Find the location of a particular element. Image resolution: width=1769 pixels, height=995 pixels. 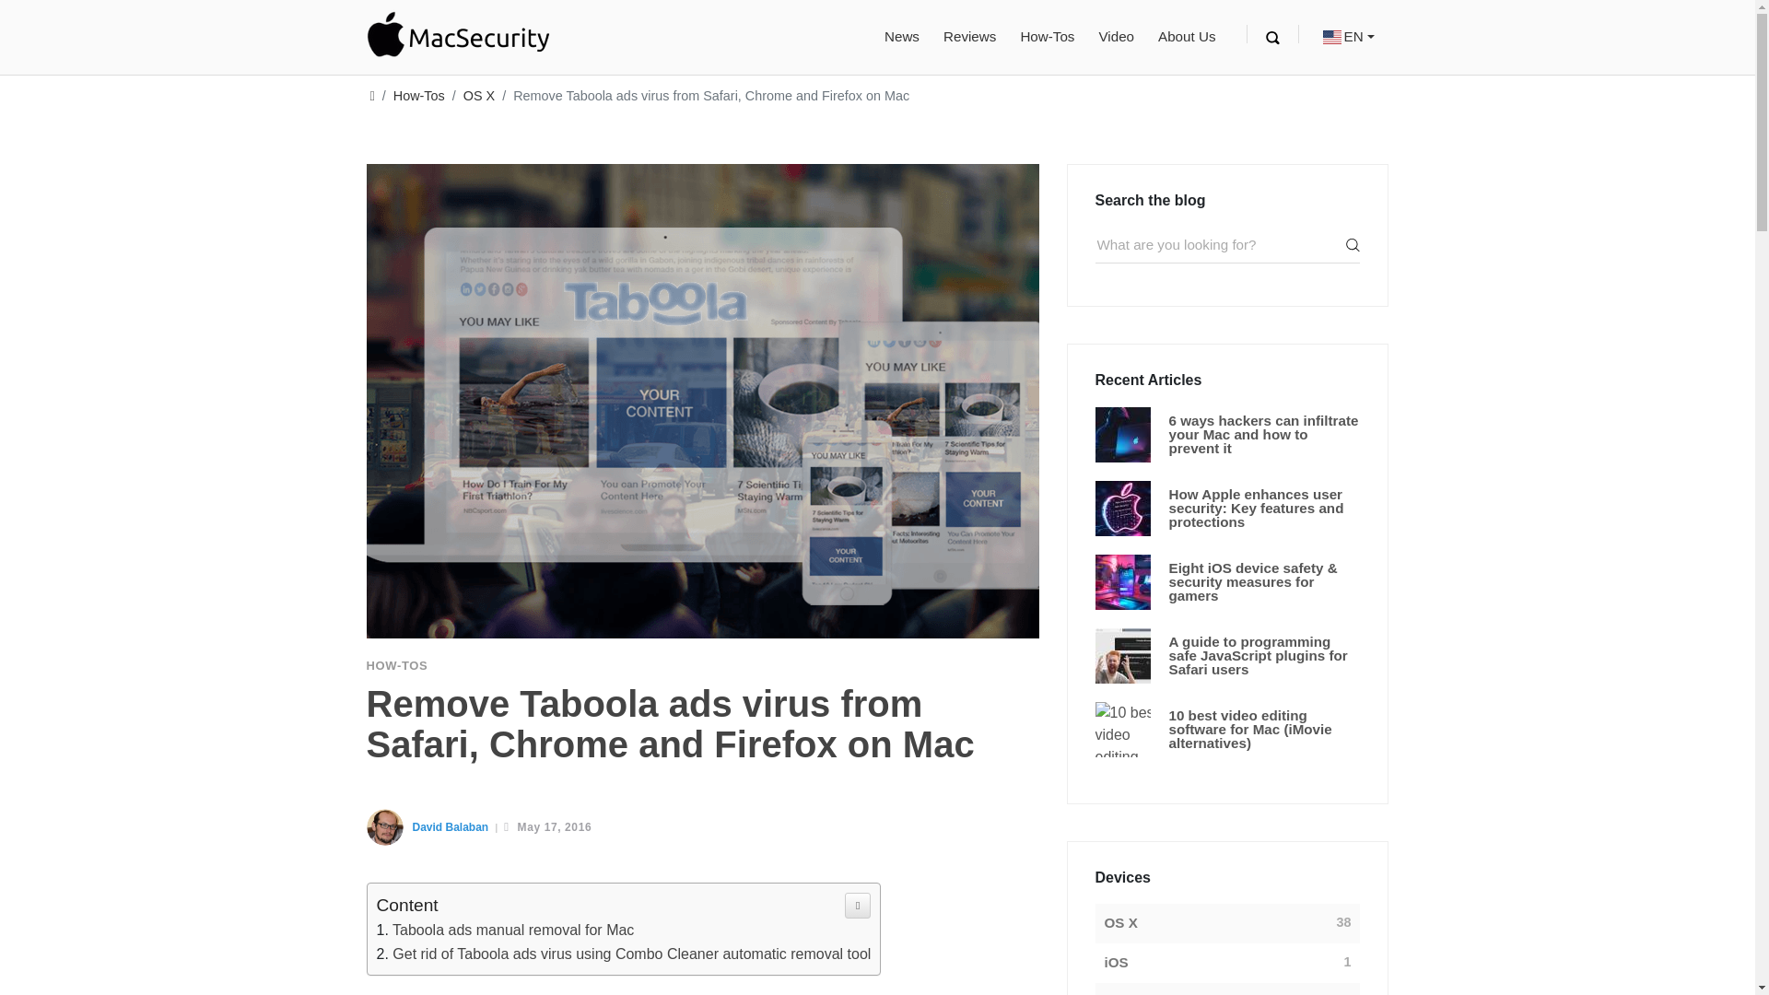

David Balaban is located at coordinates (451, 827).